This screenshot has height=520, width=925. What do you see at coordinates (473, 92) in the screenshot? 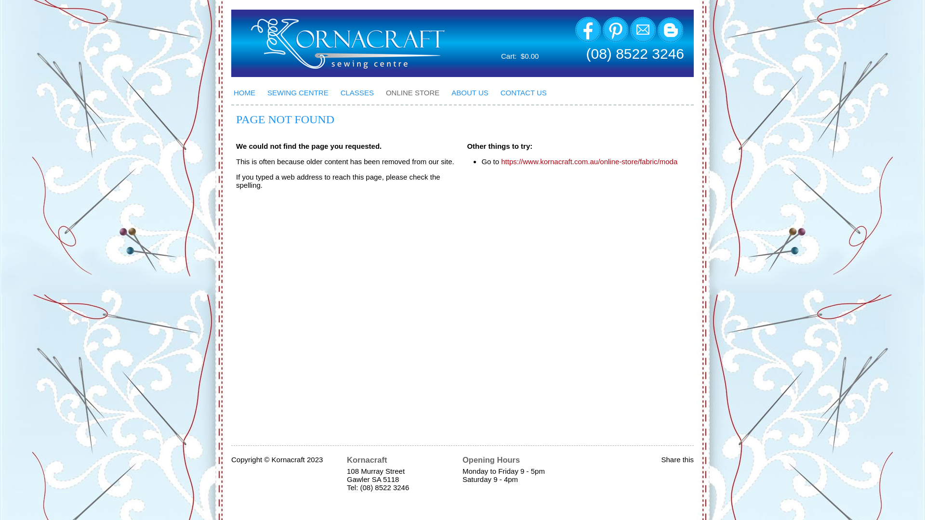
I see `ABOUT US` at bounding box center [473, 92].